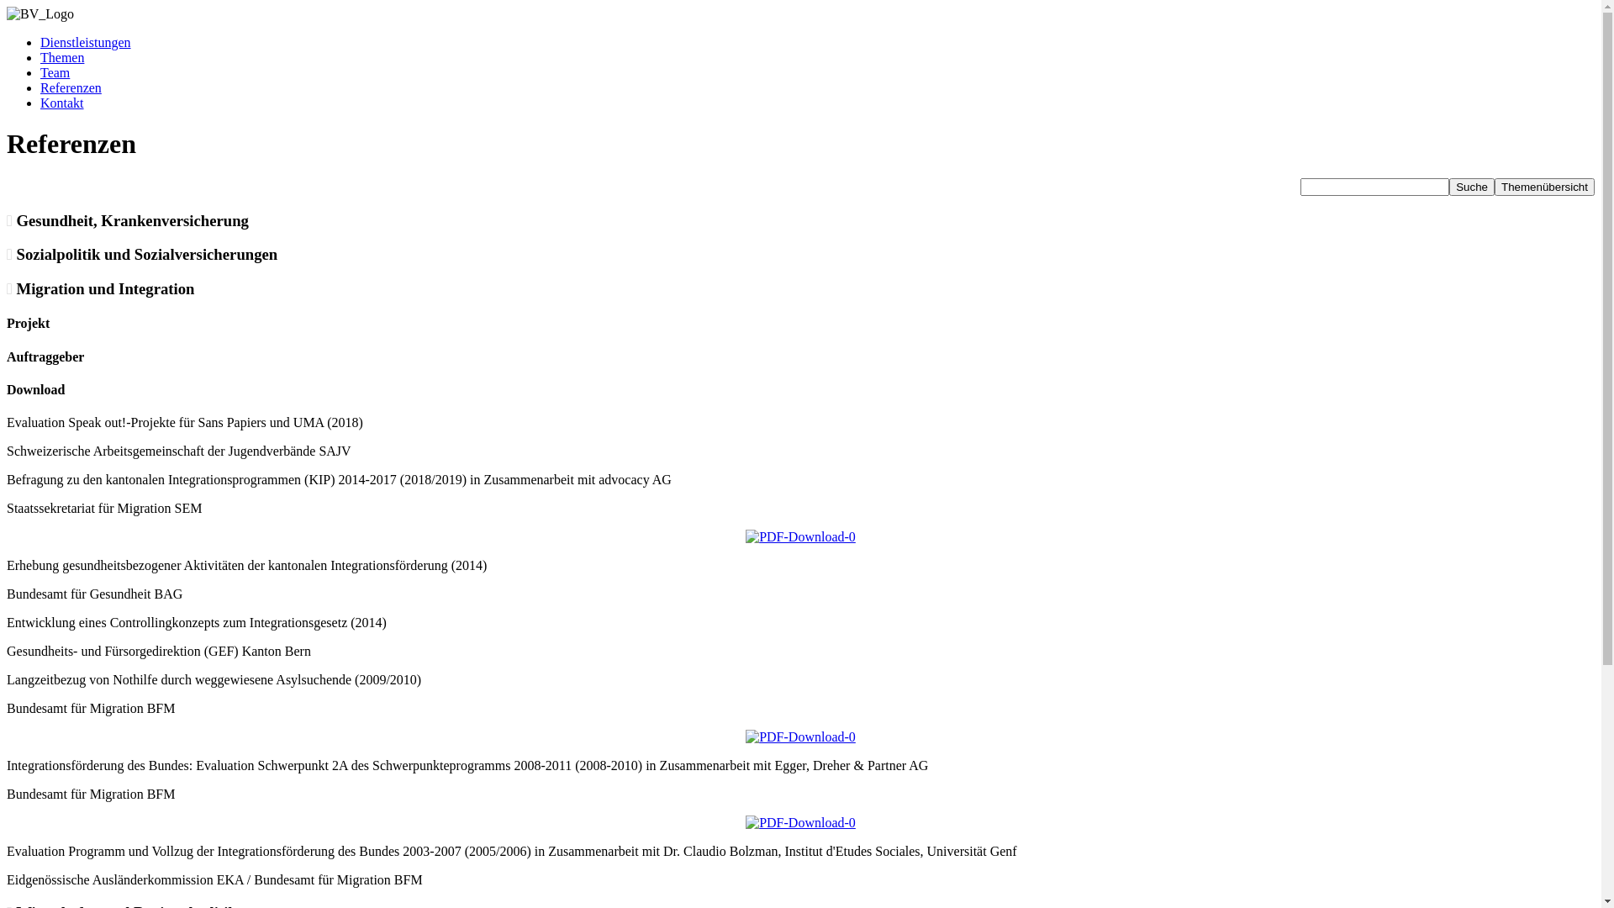 The width and height of the screenshot is (1614, 908). What do you see at coordinates (62, 103) in the screenshot?
I see `Kontakt` at bounding box center [62, 103].